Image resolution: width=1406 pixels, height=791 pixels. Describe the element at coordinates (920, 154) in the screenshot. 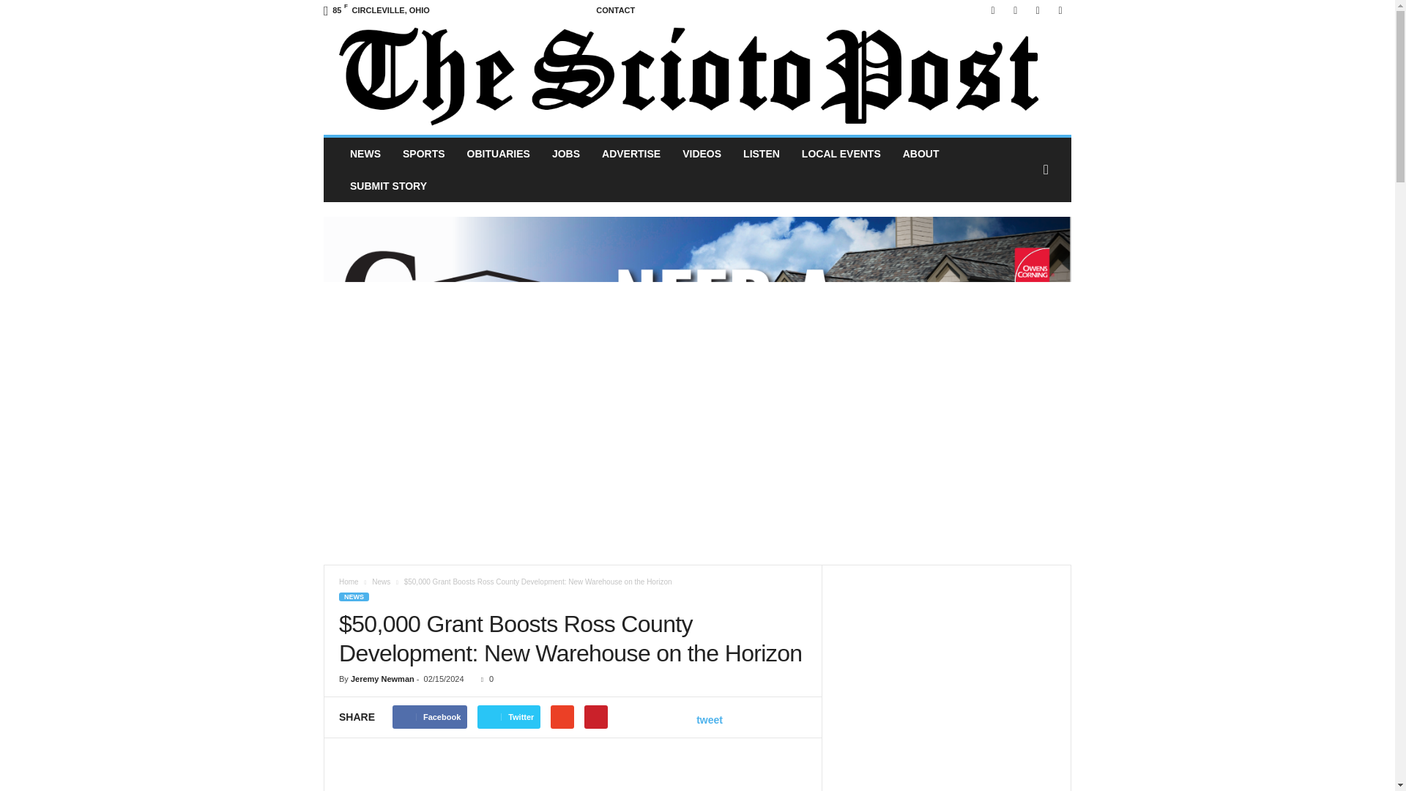

I see `ABOUT` at that location.